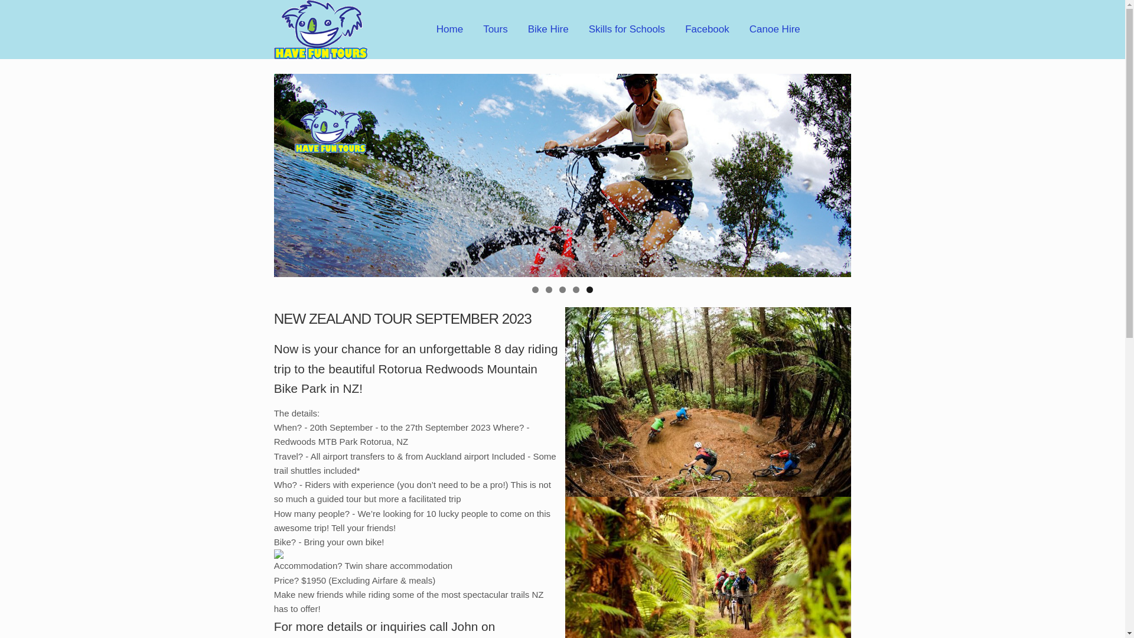 The height and width of the screenshot is (638, 1134). Describe the element at coordinates (708, 30) in the screenshot. I see `Facebook` at that location.